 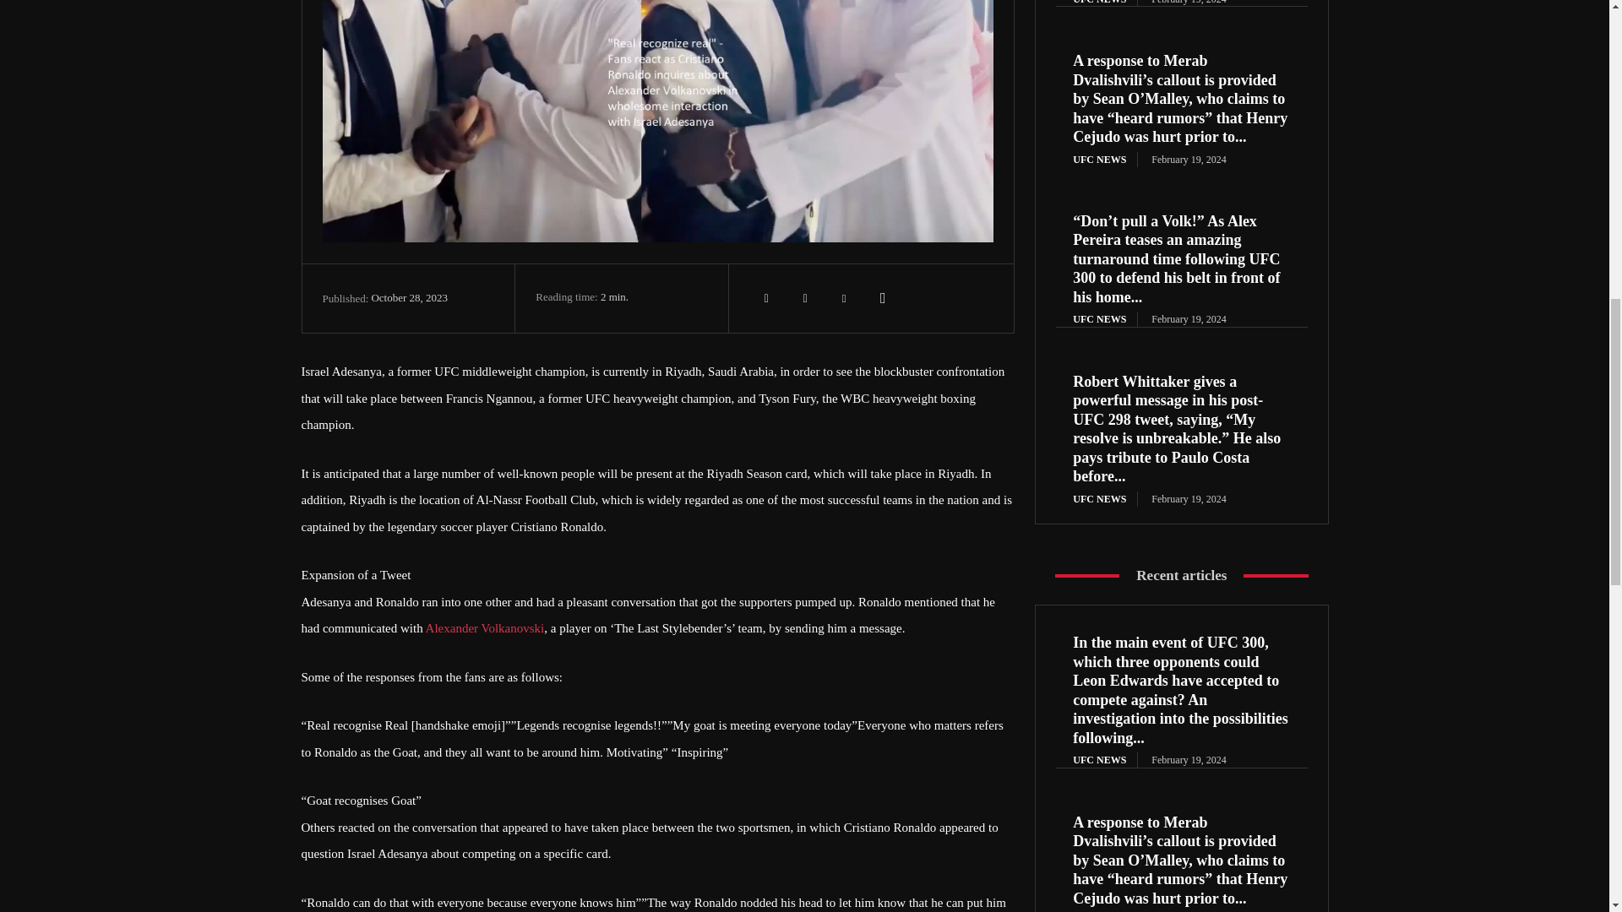 What do you see at coordinates (844, 297) in the screenshot?
I see `Pinterest` at bounding box center [844, 297].